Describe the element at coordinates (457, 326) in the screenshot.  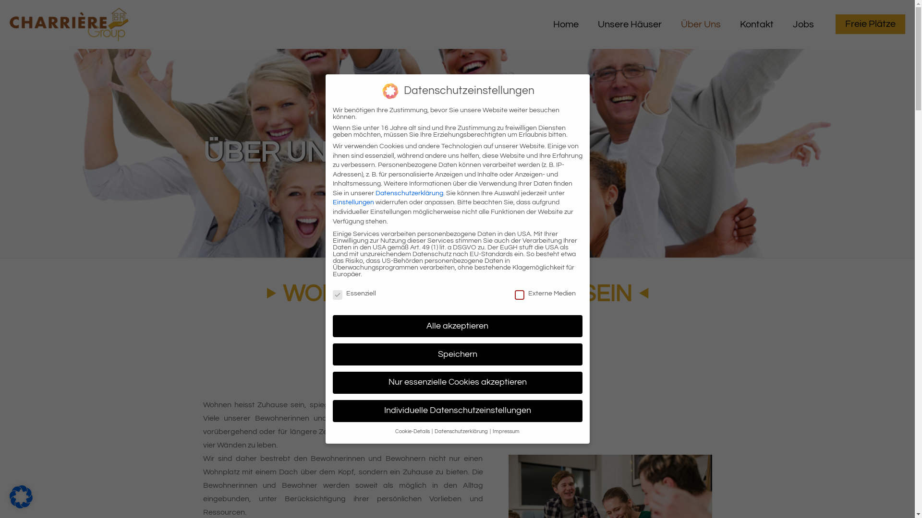
I see `Alle akzeptieren` at that location.